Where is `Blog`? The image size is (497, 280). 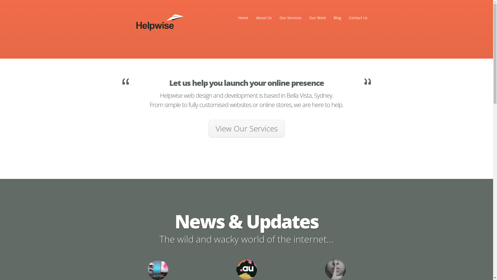
Blog is located at coordinates (338, 18).